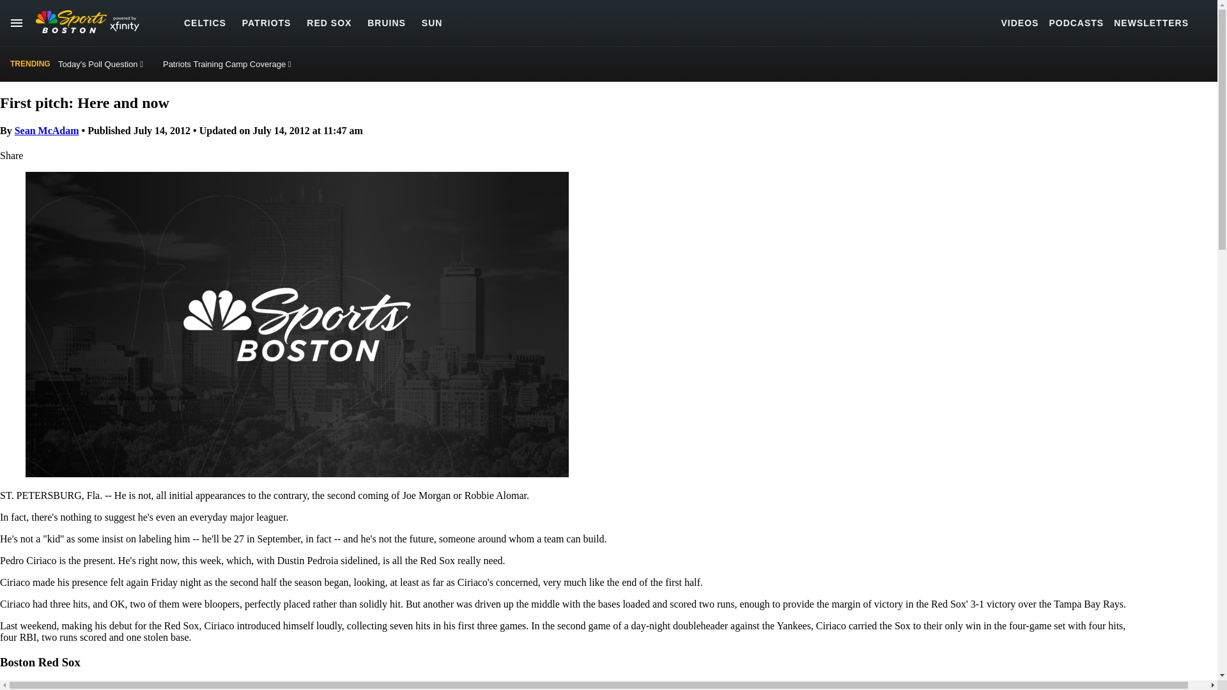 This screenshot has height=690, width=1227. I want to click on Sean McAdam, so click(47, 130).